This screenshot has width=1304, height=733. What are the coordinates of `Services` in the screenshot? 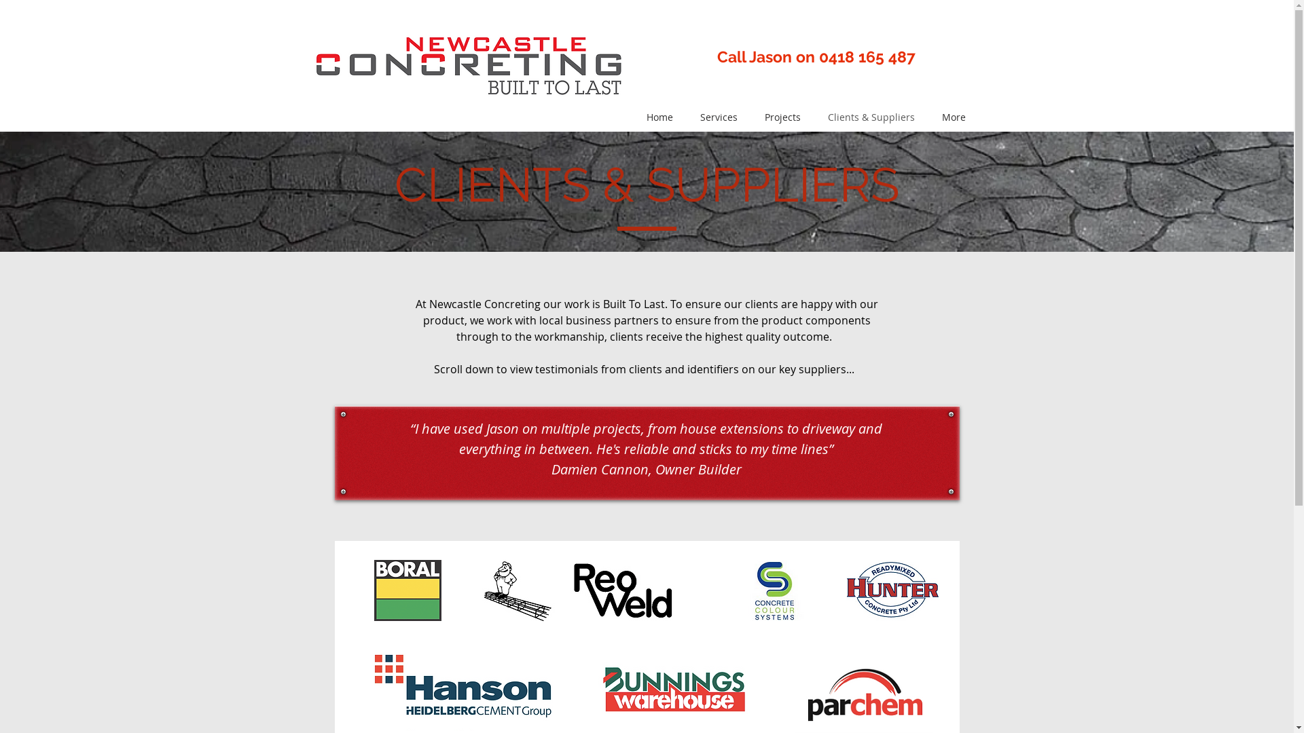 It's located at (718, 117).